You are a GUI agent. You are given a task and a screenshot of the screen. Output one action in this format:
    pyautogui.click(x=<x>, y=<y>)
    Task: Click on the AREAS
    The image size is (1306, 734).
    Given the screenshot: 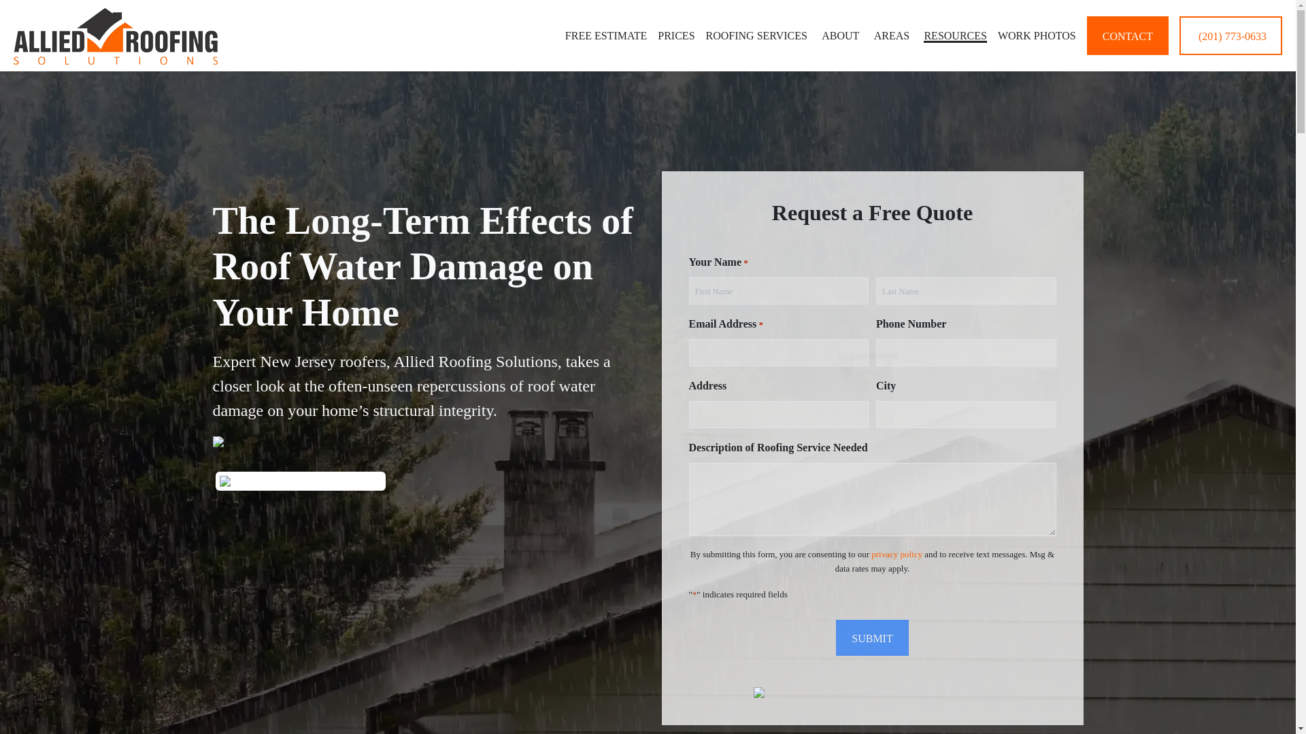 What is the action you would take?
    pyautogui.click(x=893, y=35)
    